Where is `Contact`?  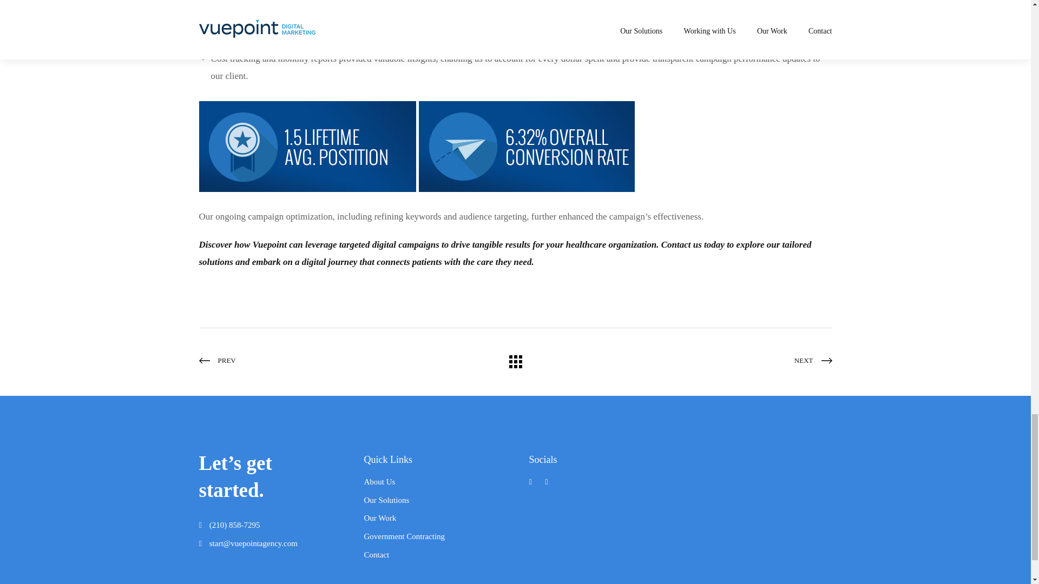 Contact is located at coordinates (376, 555).